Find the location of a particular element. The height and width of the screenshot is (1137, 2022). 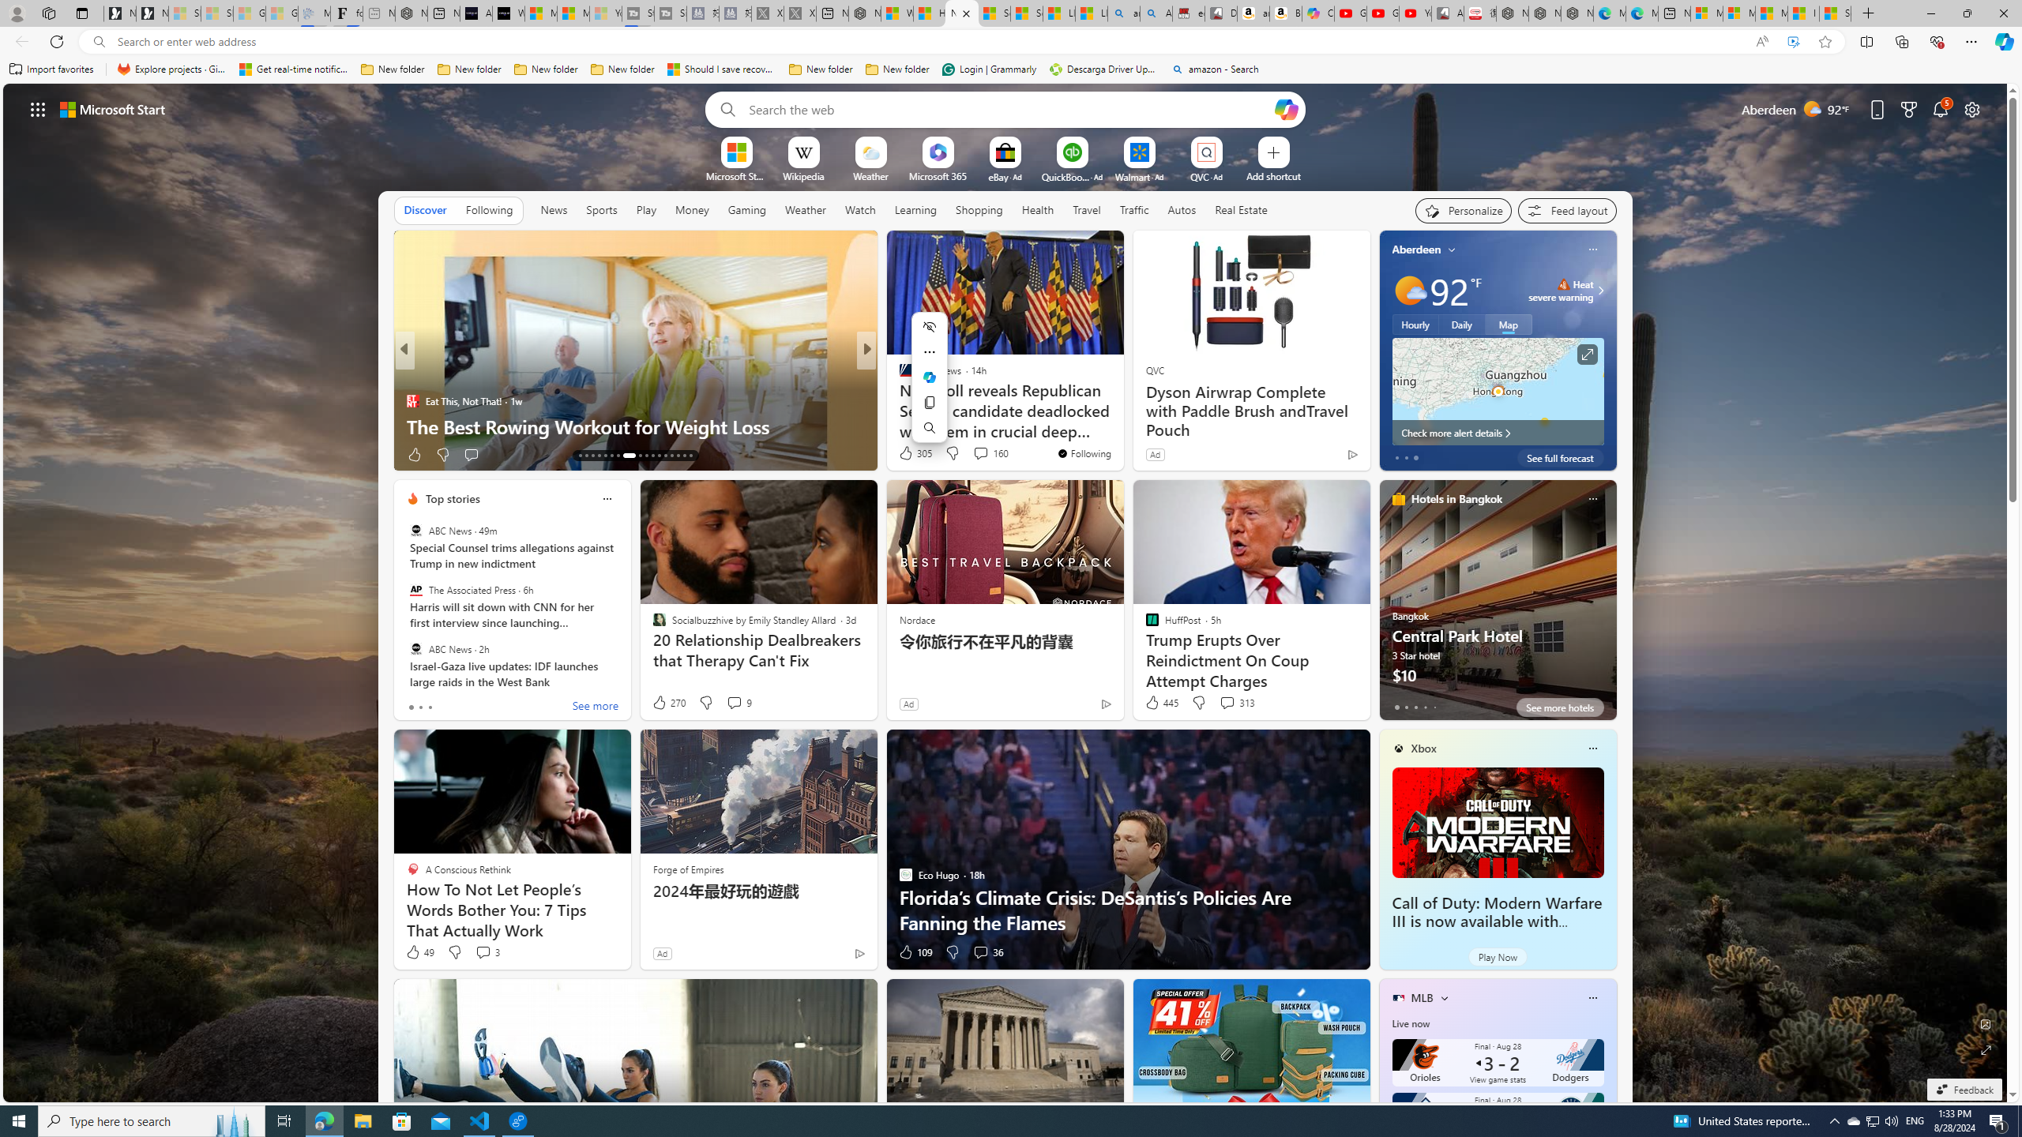

The Associated Press is located at coordinates (415, 590).